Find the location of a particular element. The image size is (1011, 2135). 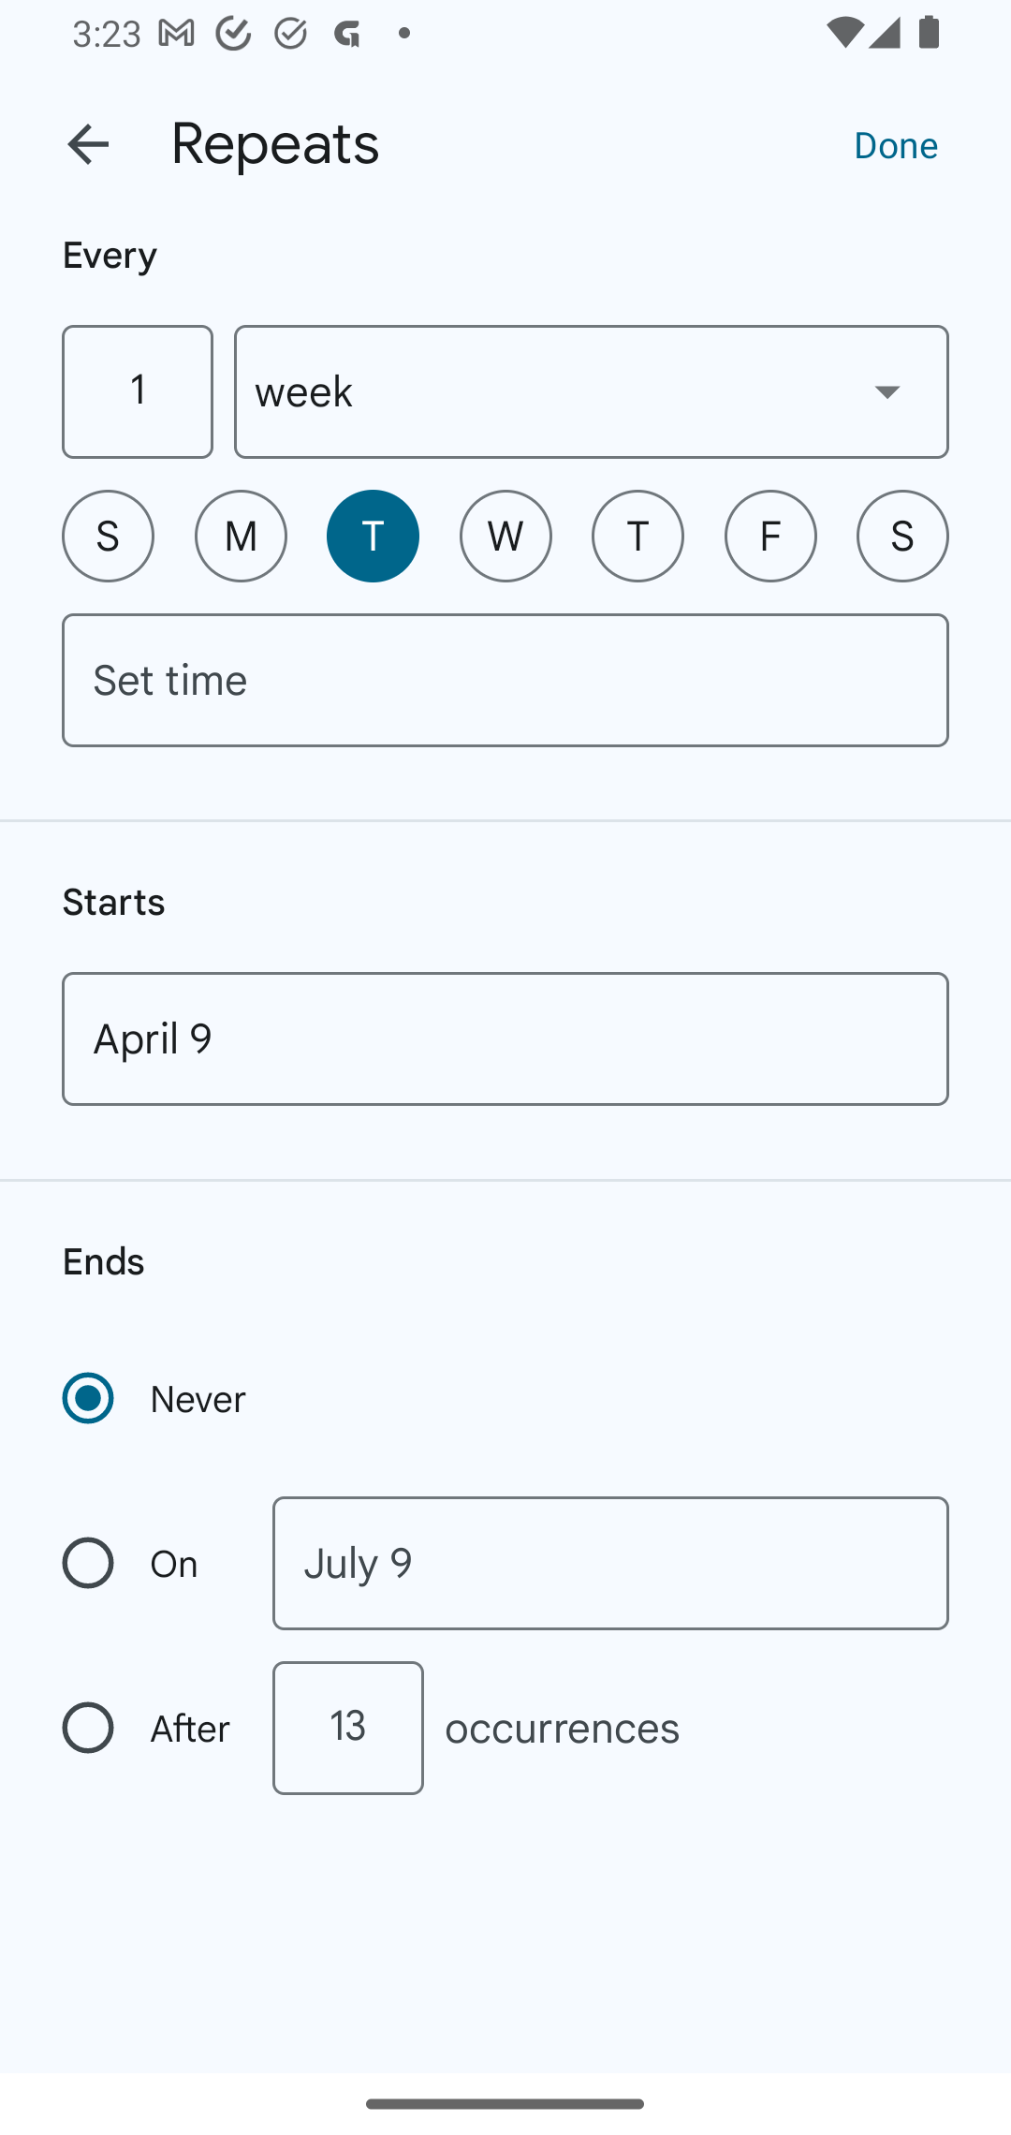

T Thursday is located at coordinates (637, 536).